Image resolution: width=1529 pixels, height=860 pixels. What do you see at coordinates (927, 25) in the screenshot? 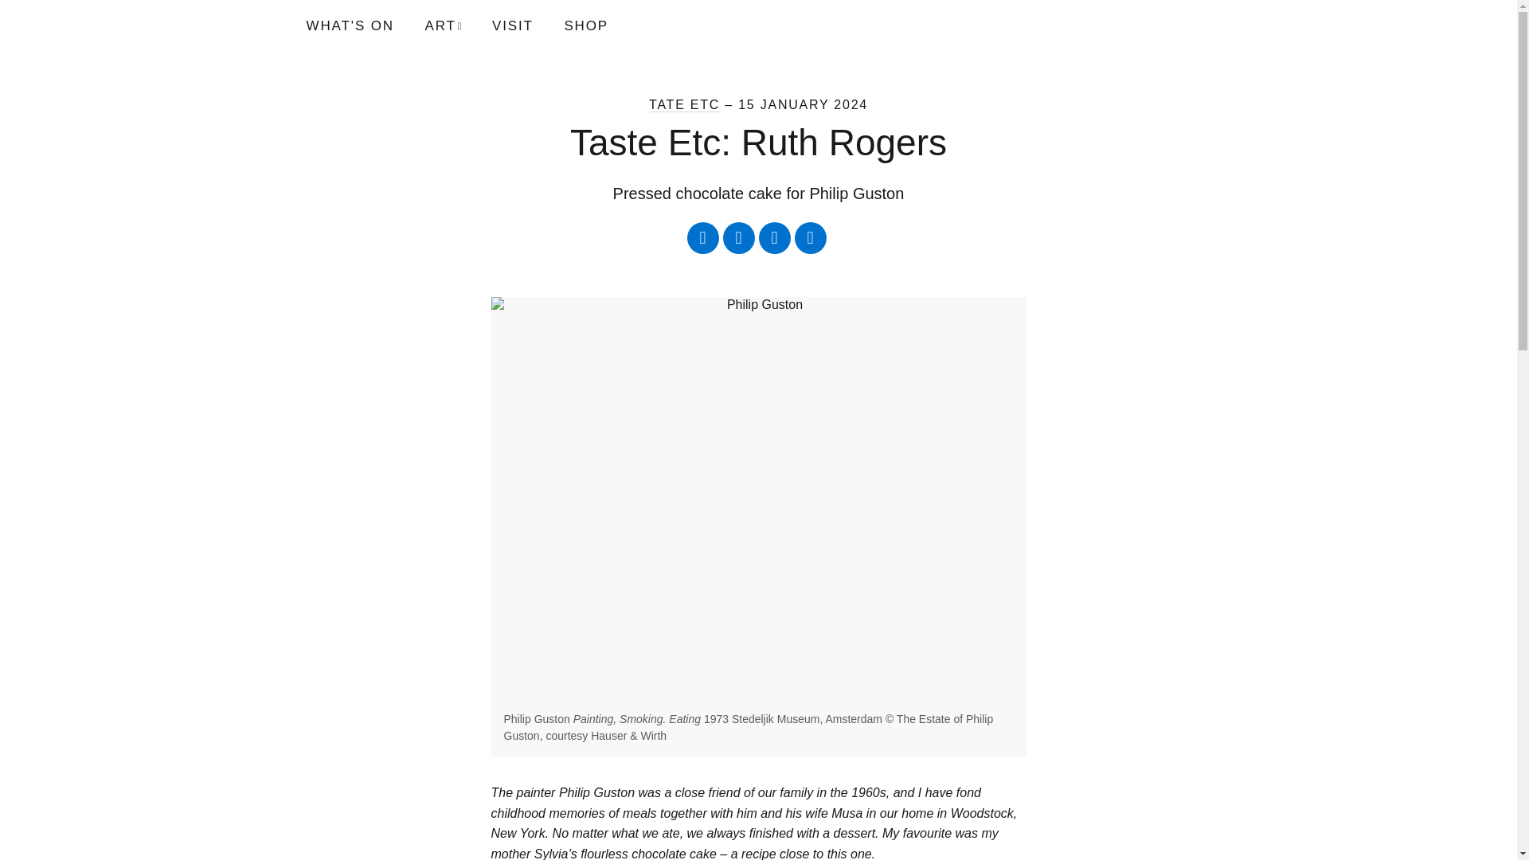
I see `BECOME A MEMBER` at bounding box center [927, 25].